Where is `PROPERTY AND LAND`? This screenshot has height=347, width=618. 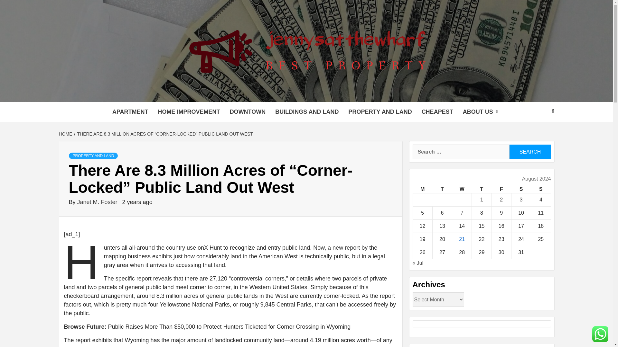
PROPERTY AND LAND is located at coordinates (380, 112).